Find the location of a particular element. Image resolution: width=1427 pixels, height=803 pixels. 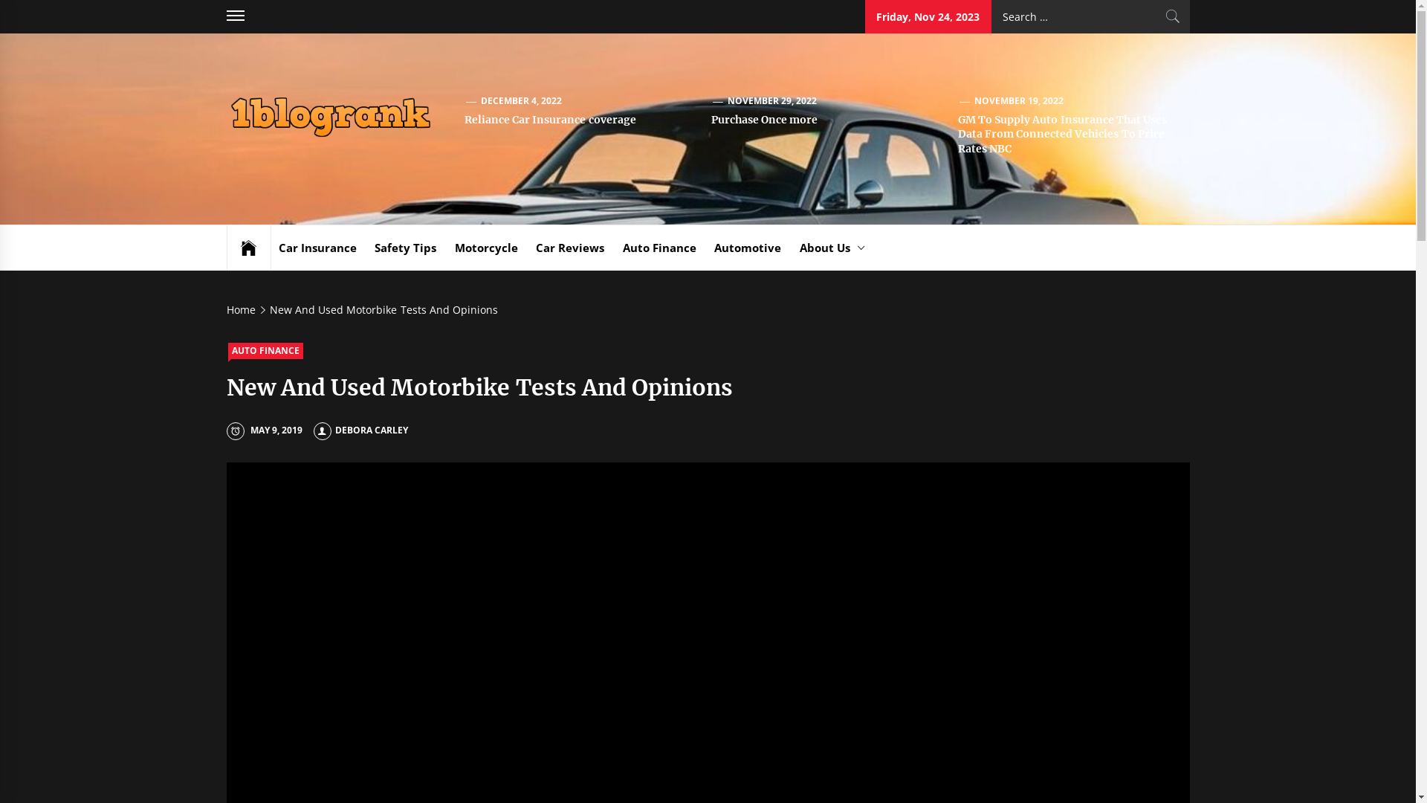

Purchase Once more is located at coordinates (765, 120).